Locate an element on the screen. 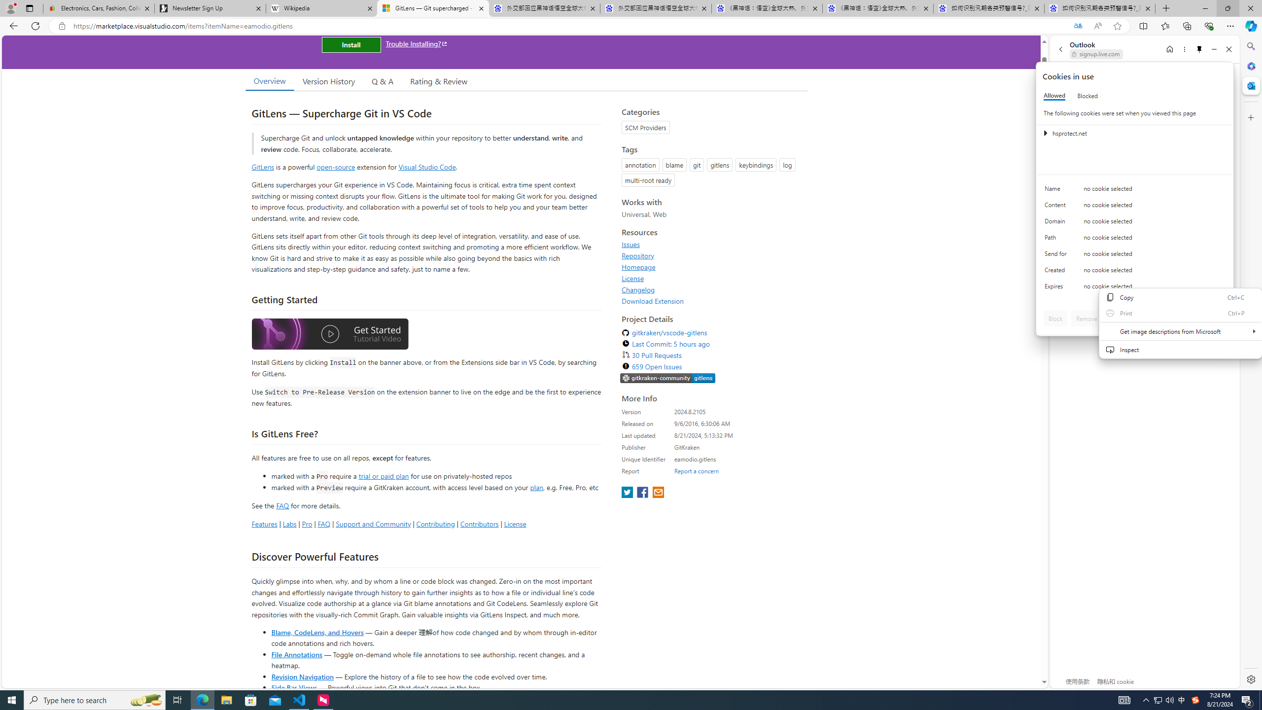 Image resolution: width=1262 pixels, height=710 pixels. Web context is located at coordinates (1180, 323).